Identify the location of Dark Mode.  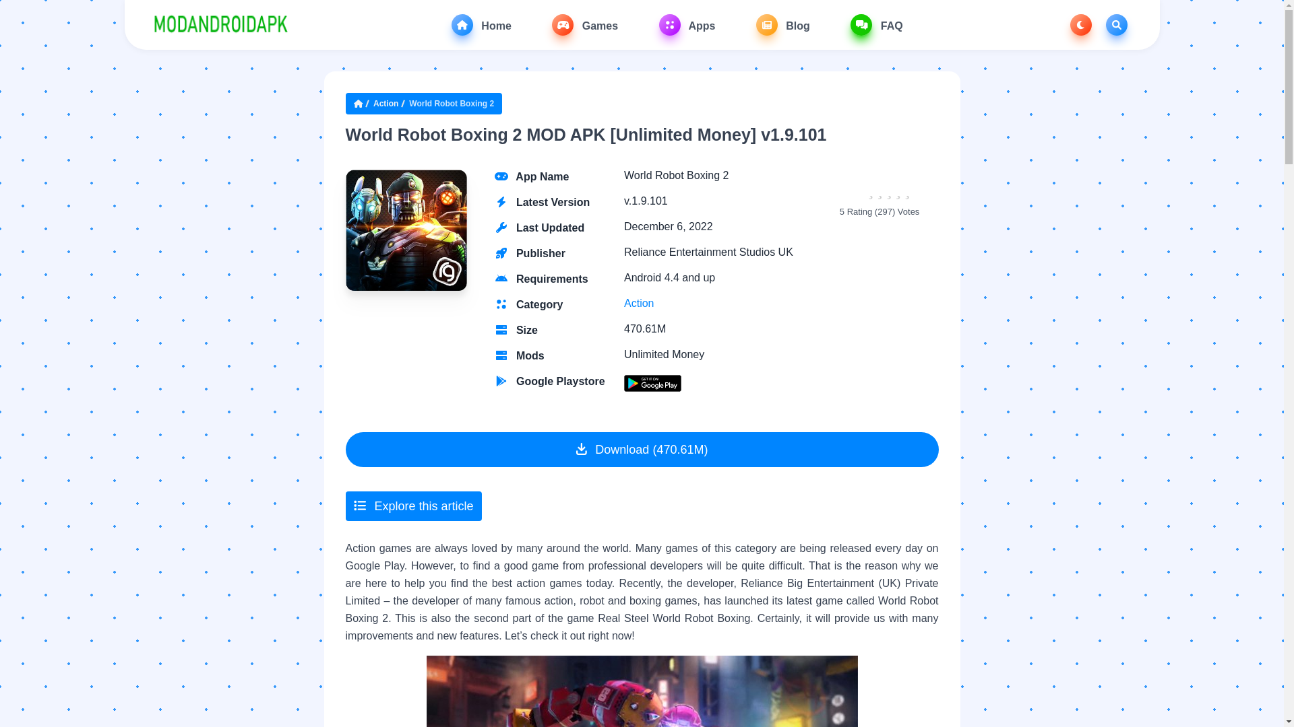
(1081, 24).